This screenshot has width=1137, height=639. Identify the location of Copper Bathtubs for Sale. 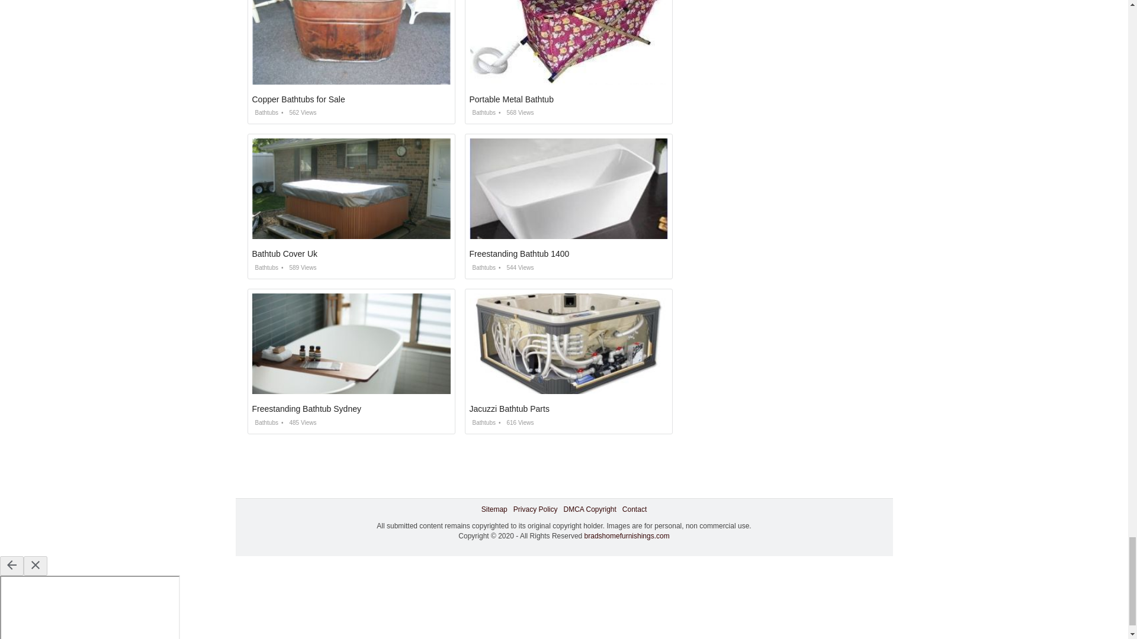
(298, 99).